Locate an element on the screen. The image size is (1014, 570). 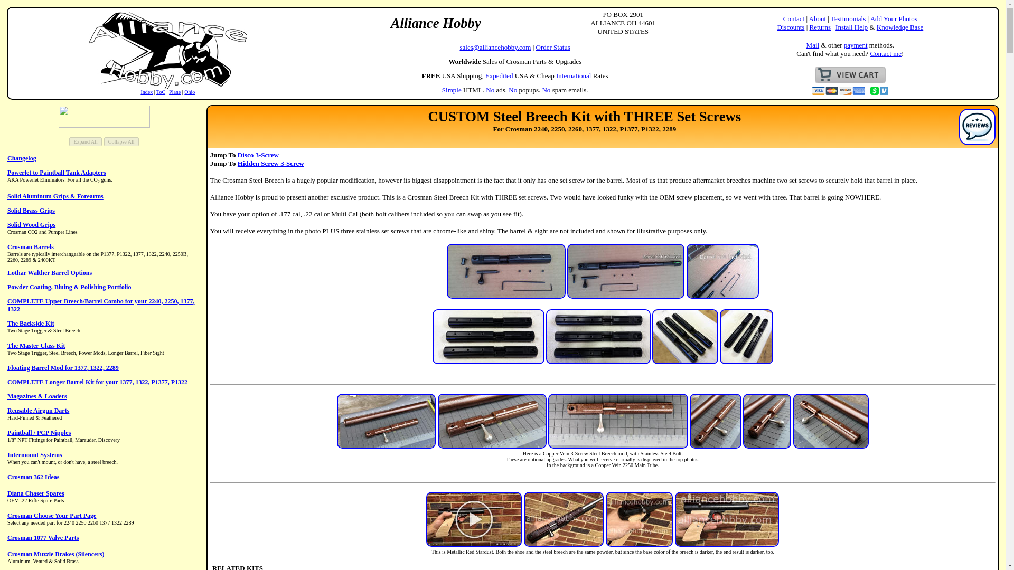
Order Status is located at coordinates (553, 47).